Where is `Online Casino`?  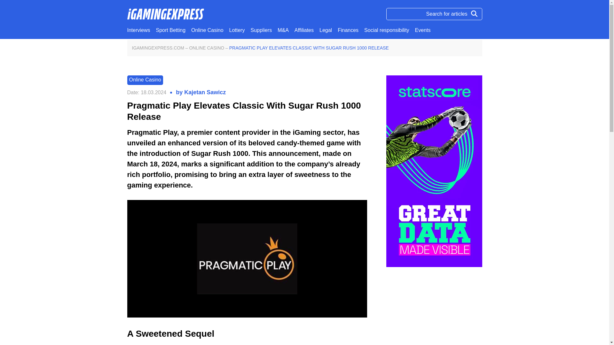 Online Casino is located at coordinates (207, 30).